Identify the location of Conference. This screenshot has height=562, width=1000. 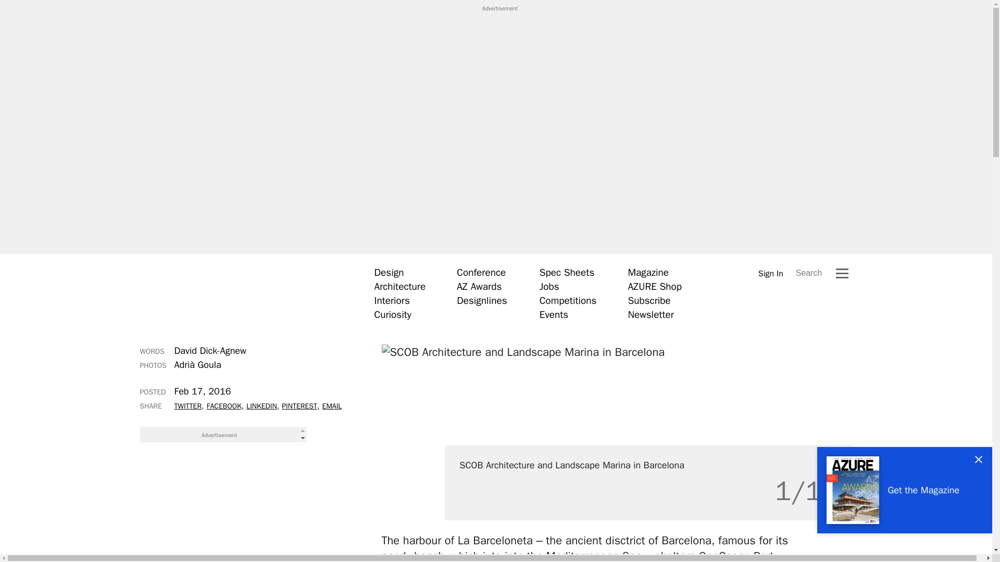
(481, 272).